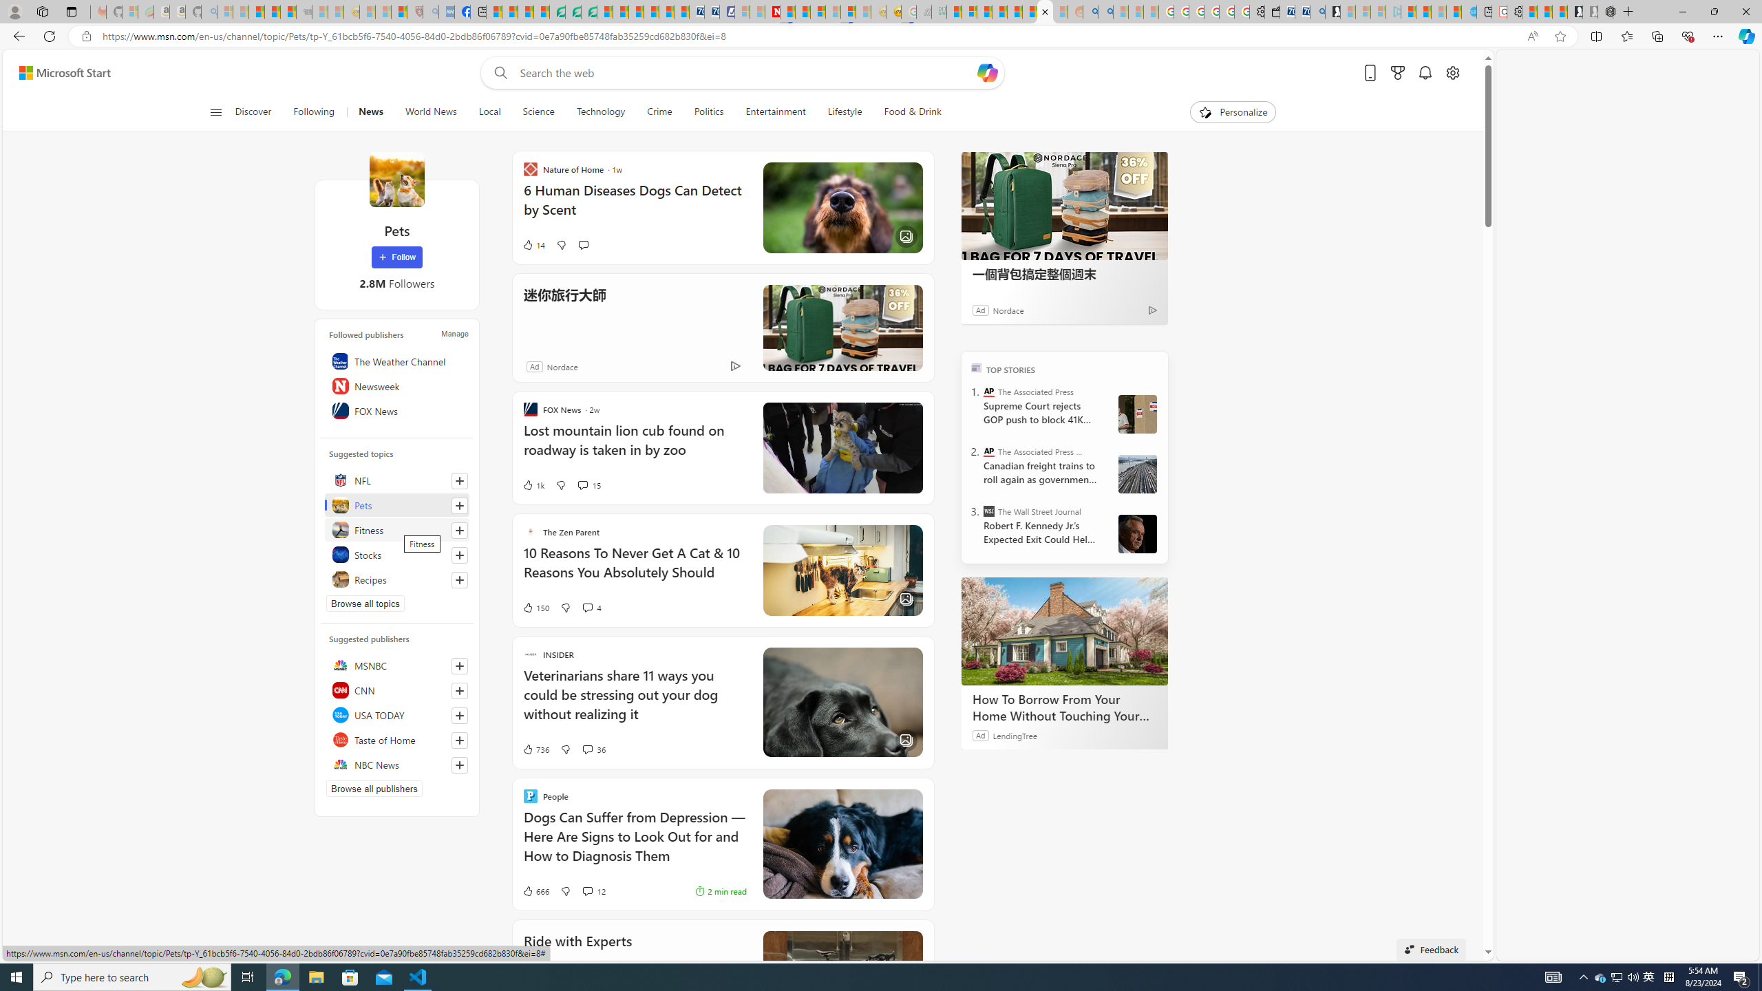 This screenshot has width=1762, height=991. Describe the element at coordinates (589, 12) in the screenshot. I see `Microsoft Word - consumer-privacy address update 2.2021` at that location.